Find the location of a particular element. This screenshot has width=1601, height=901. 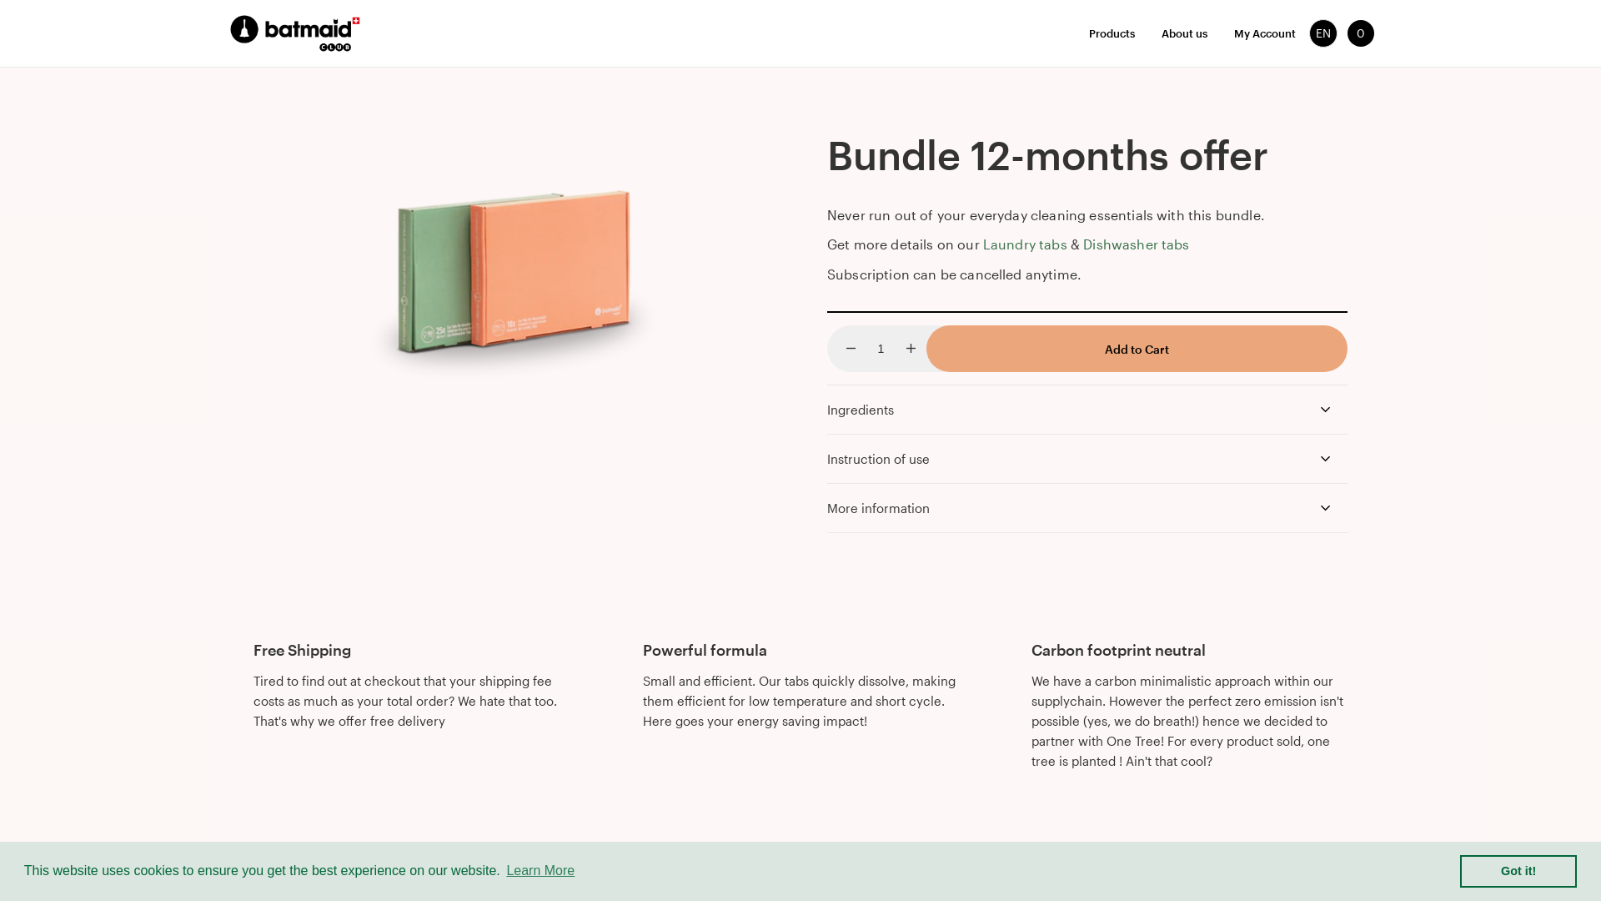

Learn More is located at coordinates (540, 871).